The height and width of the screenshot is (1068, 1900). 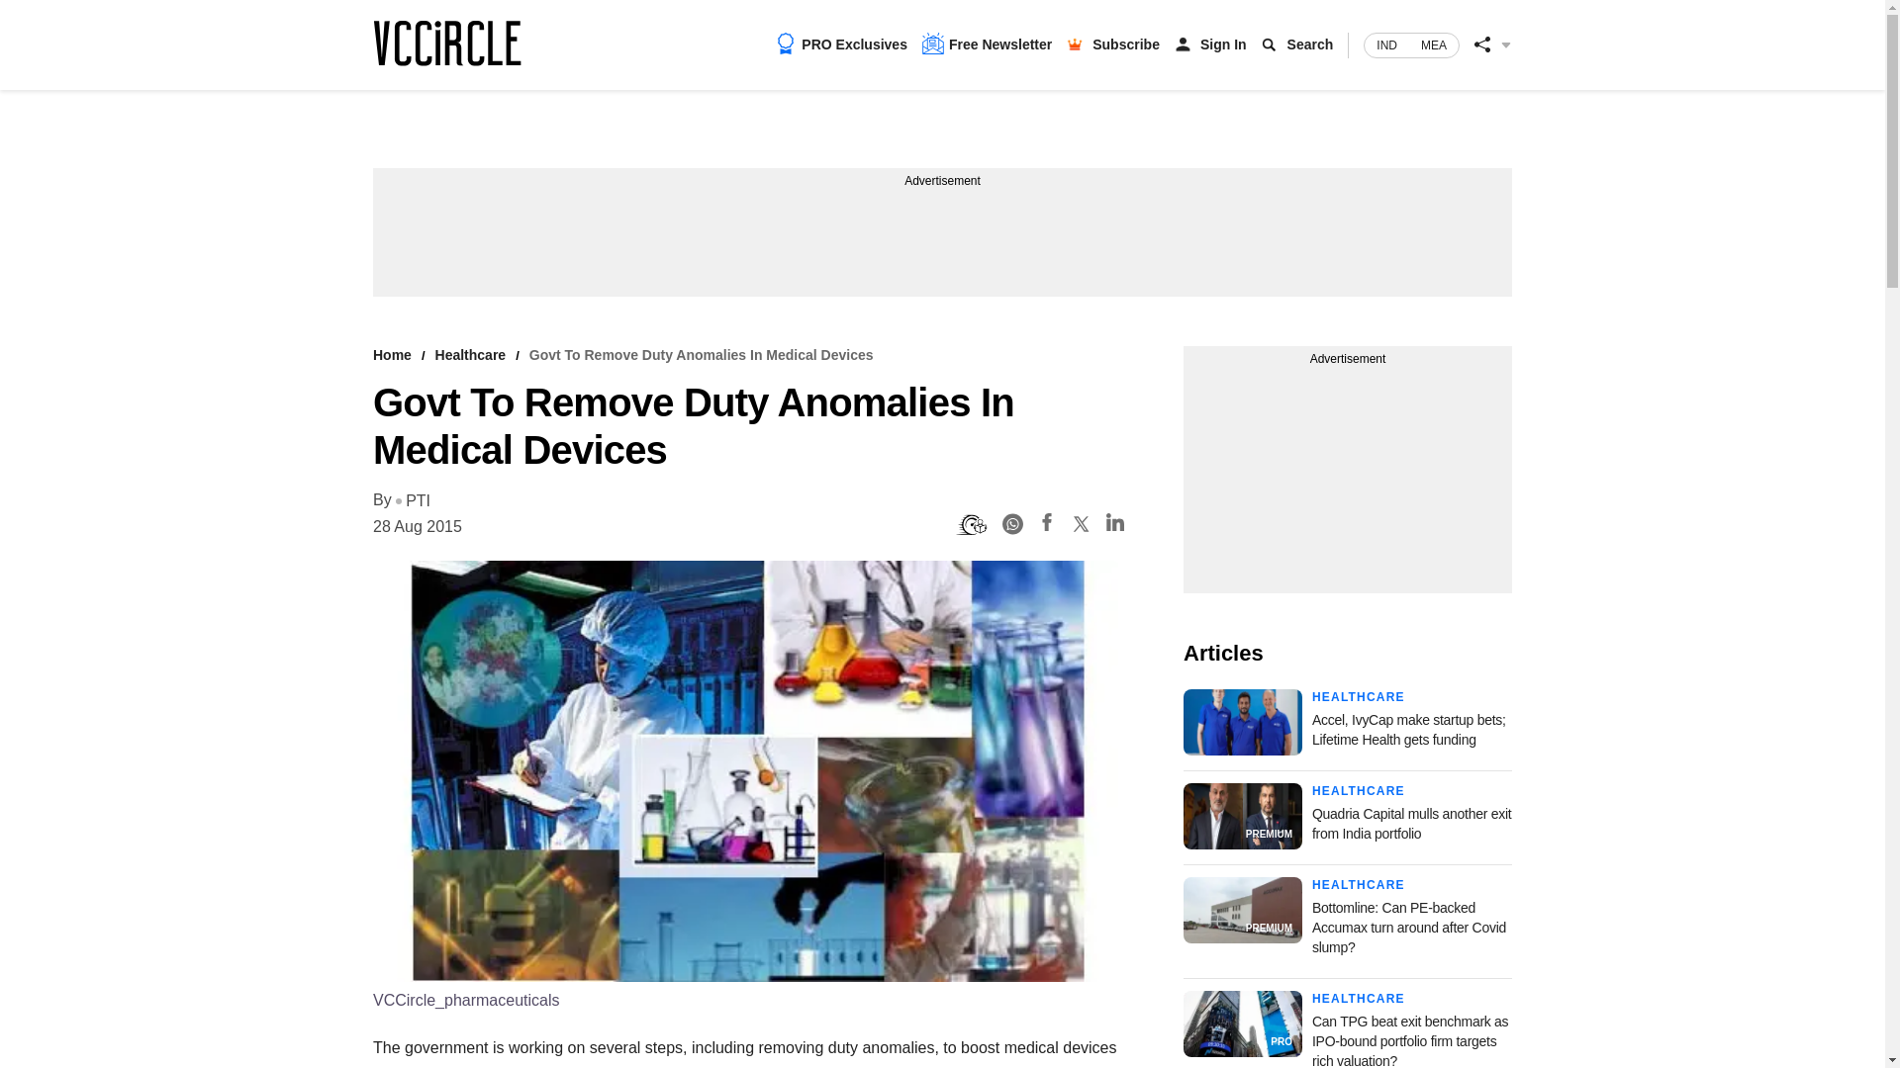 I want to click on Search, so click(x=1310, y=43).